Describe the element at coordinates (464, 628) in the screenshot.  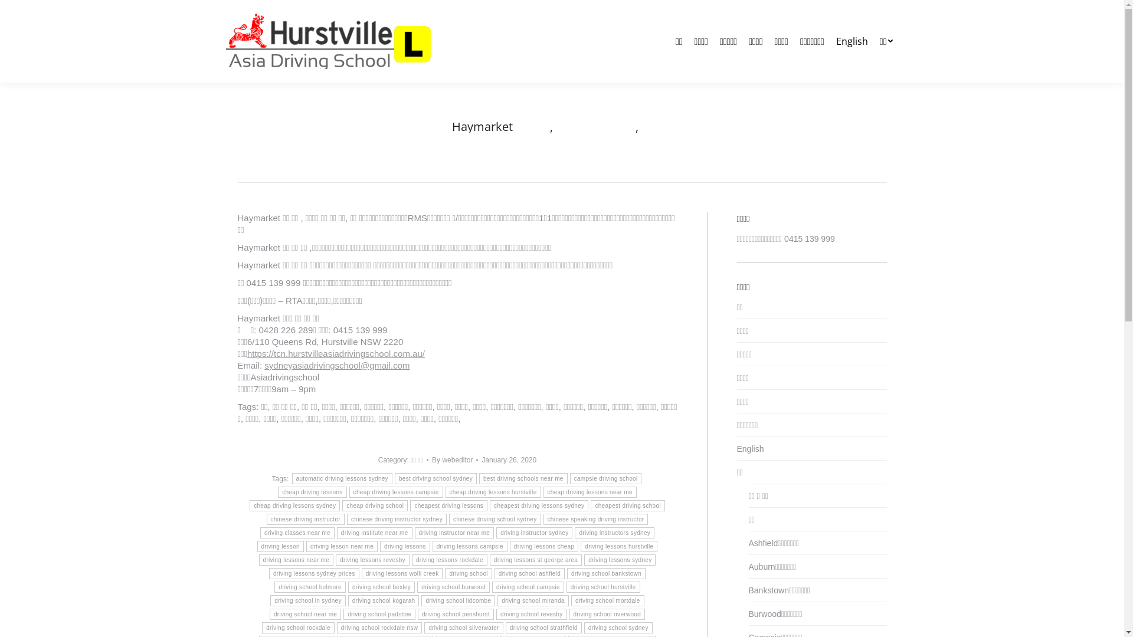
I see `driving school silverwater` at that location.